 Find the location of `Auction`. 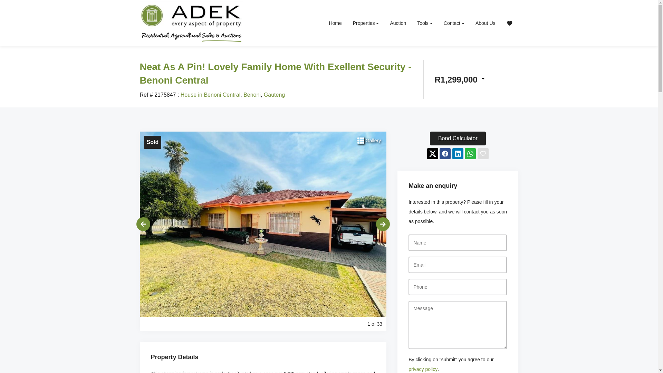

Auction is located at coordinates (398, 23).